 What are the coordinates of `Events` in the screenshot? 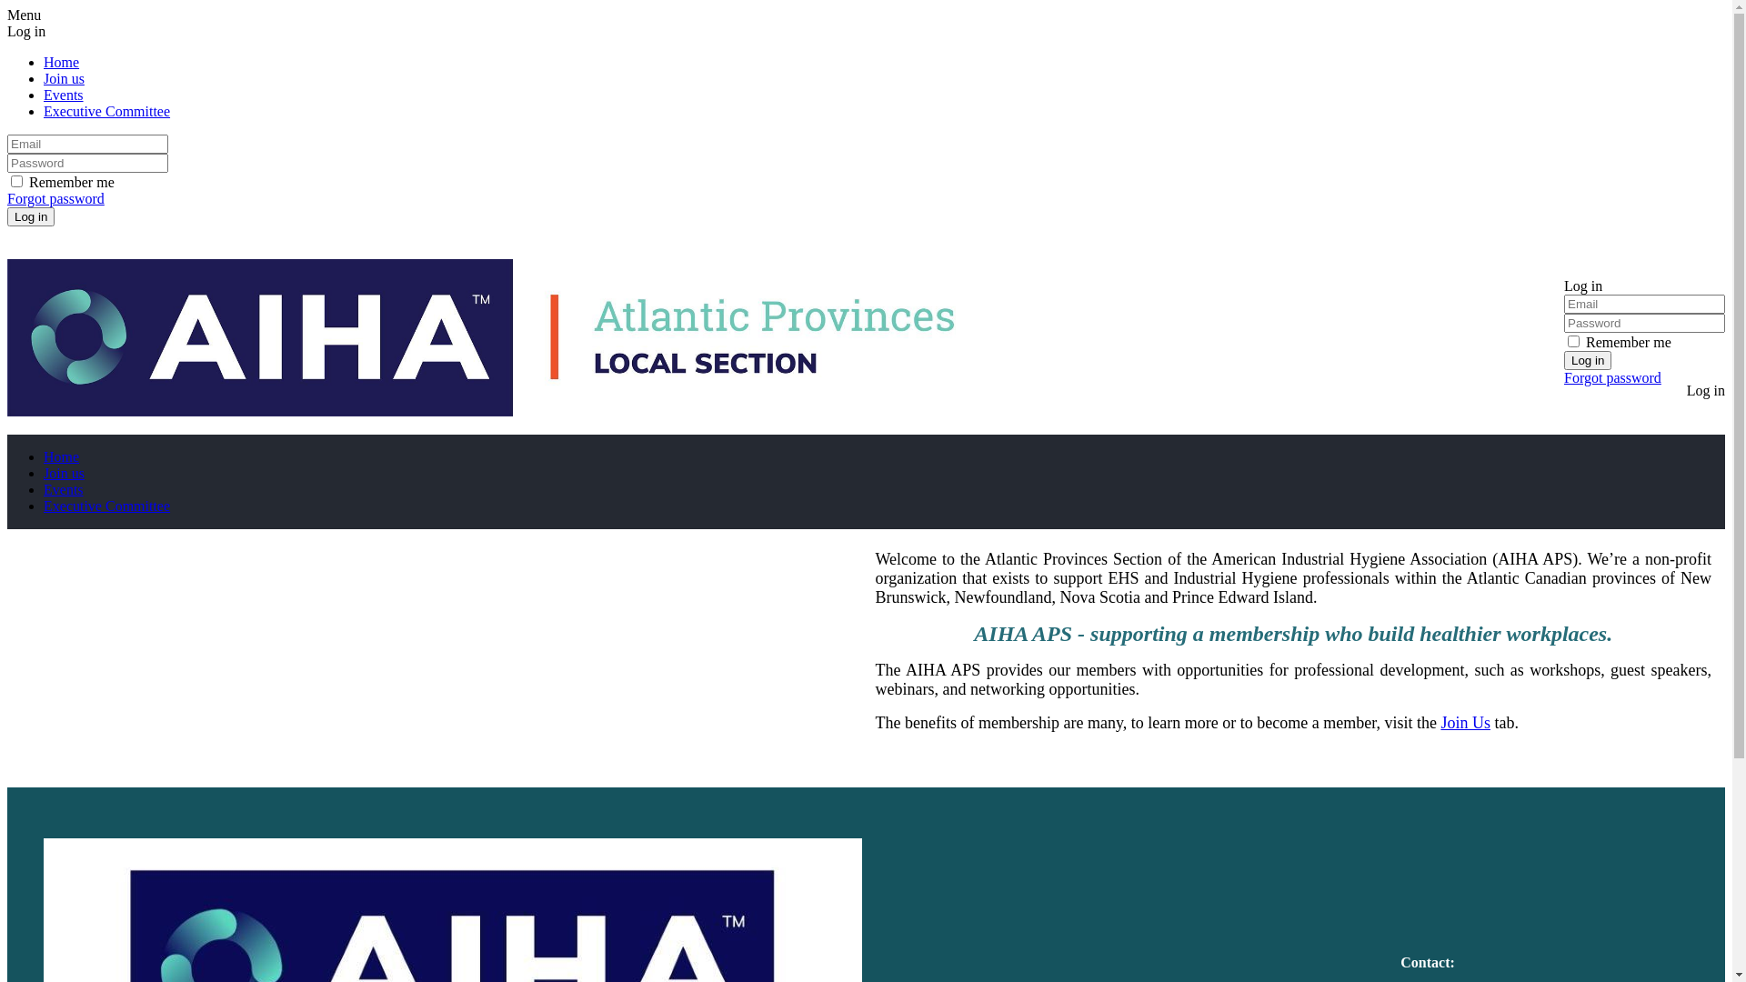 It's located at (64, 489).